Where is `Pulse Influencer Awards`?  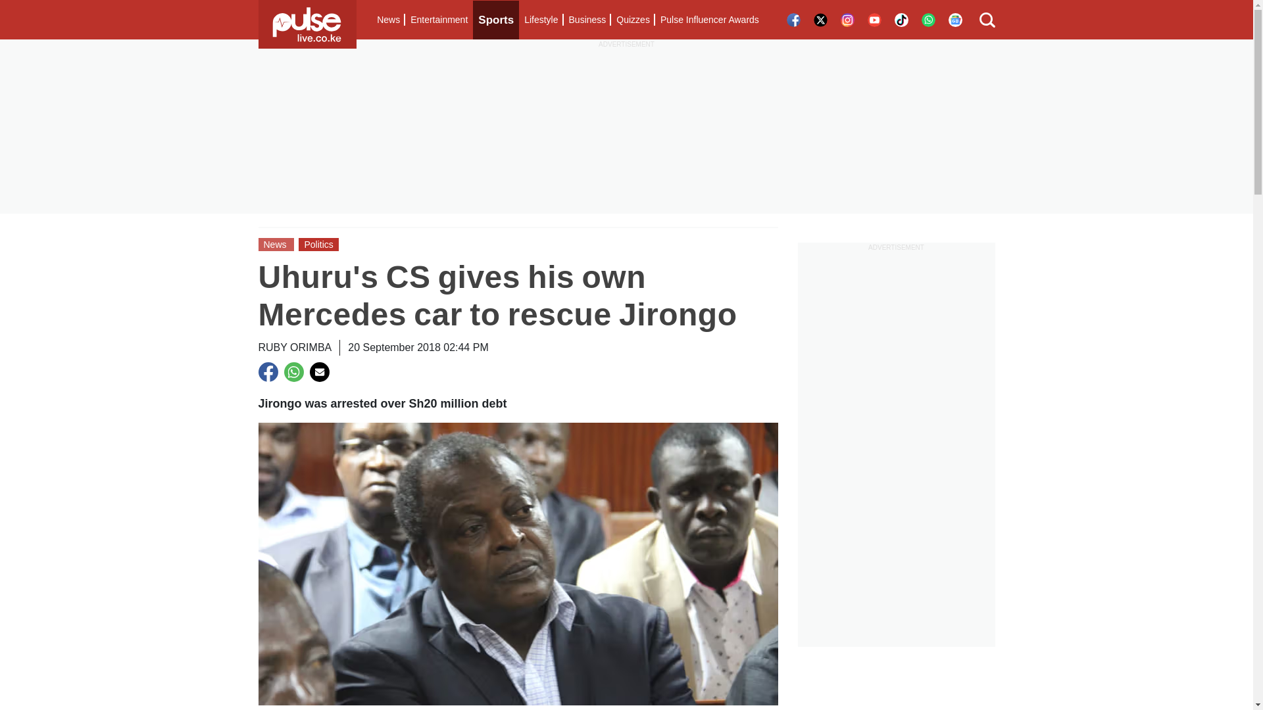
Pulse Influencer Awards is located at coordinates (709, 20).